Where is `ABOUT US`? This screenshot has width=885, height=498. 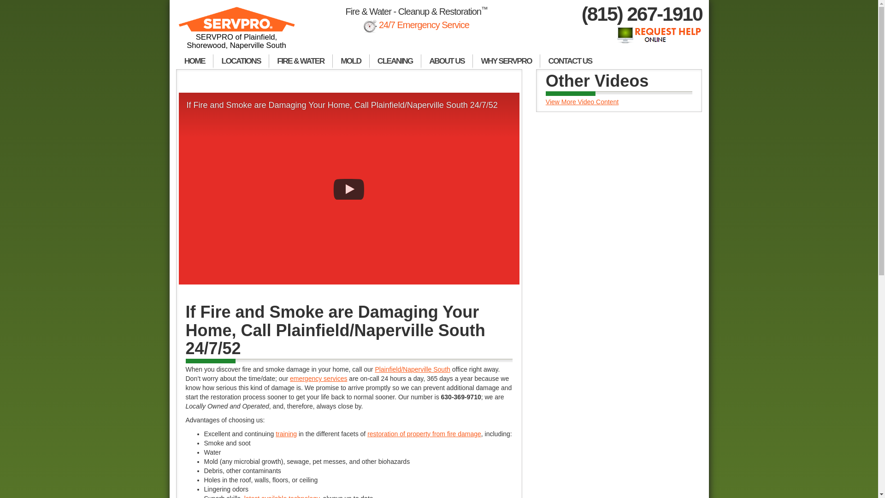 ABOUT US is located at coordinates (447, 62).